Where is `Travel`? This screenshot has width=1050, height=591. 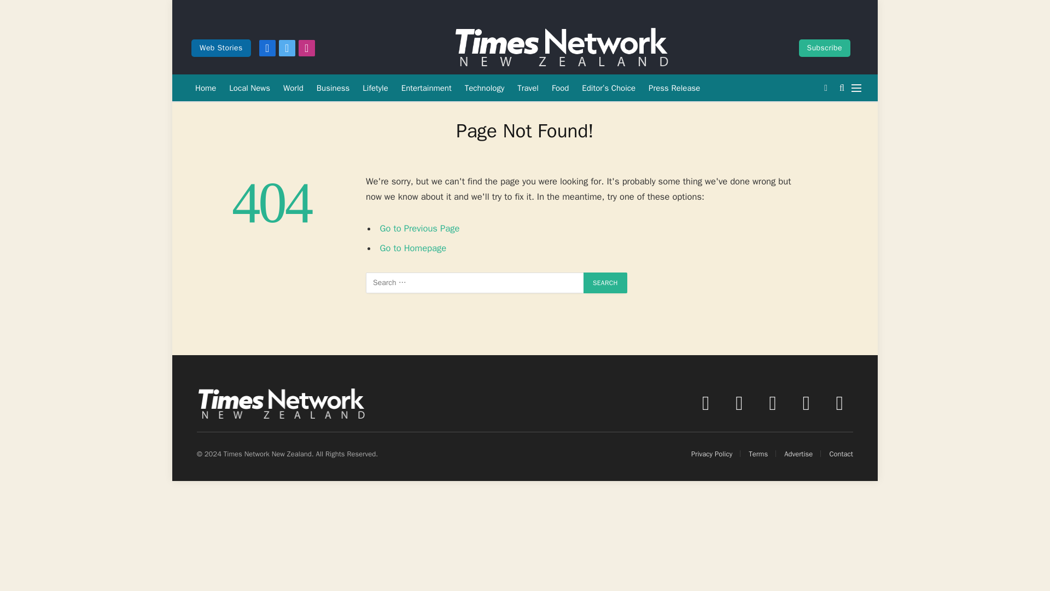
Travel is located at coordinates (527, 88).